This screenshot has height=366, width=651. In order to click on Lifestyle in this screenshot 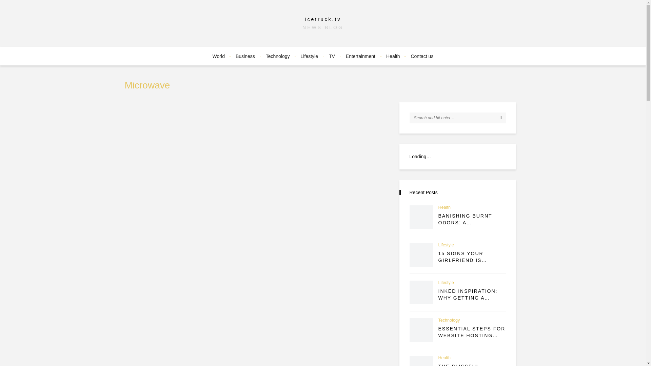, I will do `click(309, 56)`.